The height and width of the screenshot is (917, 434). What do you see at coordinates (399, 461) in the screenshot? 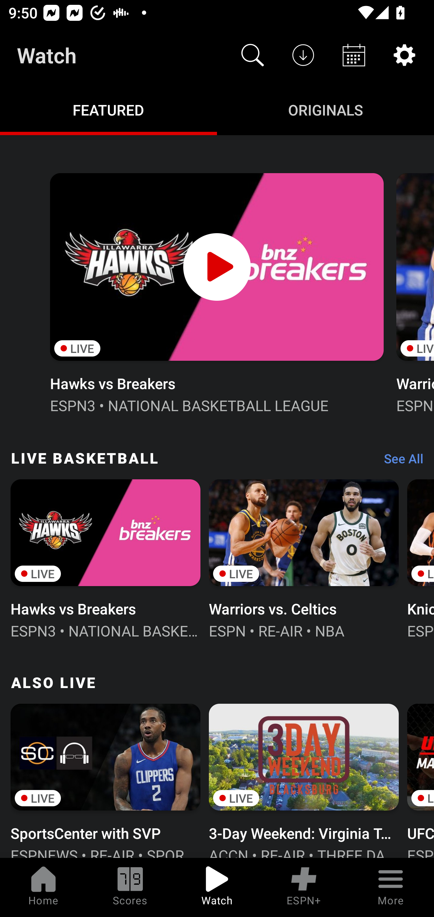
I see `See All` at bounding box center [399, 461].